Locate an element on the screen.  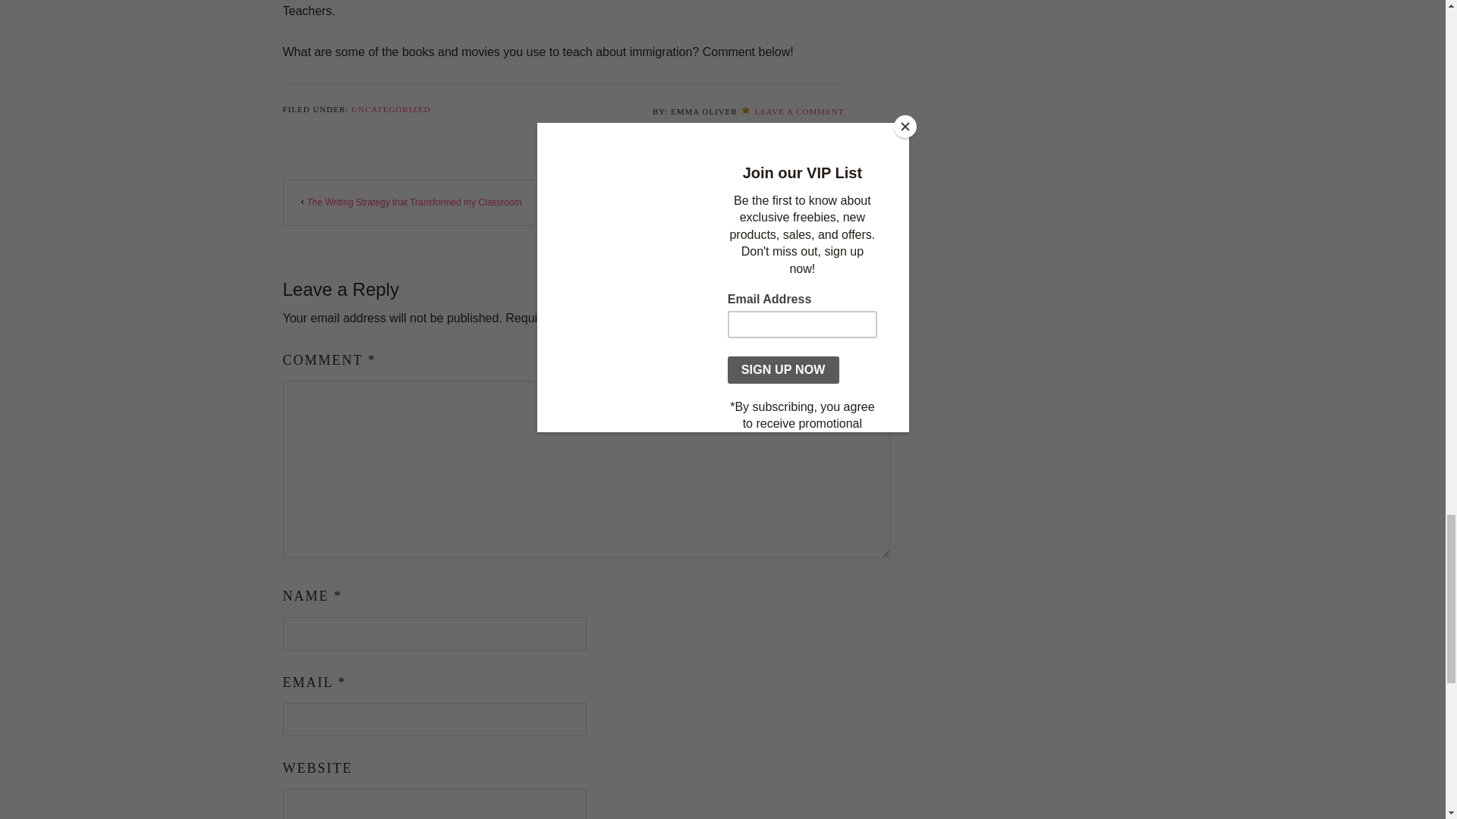
LEAVE A COMMENT is located at coordinates (798, 111).